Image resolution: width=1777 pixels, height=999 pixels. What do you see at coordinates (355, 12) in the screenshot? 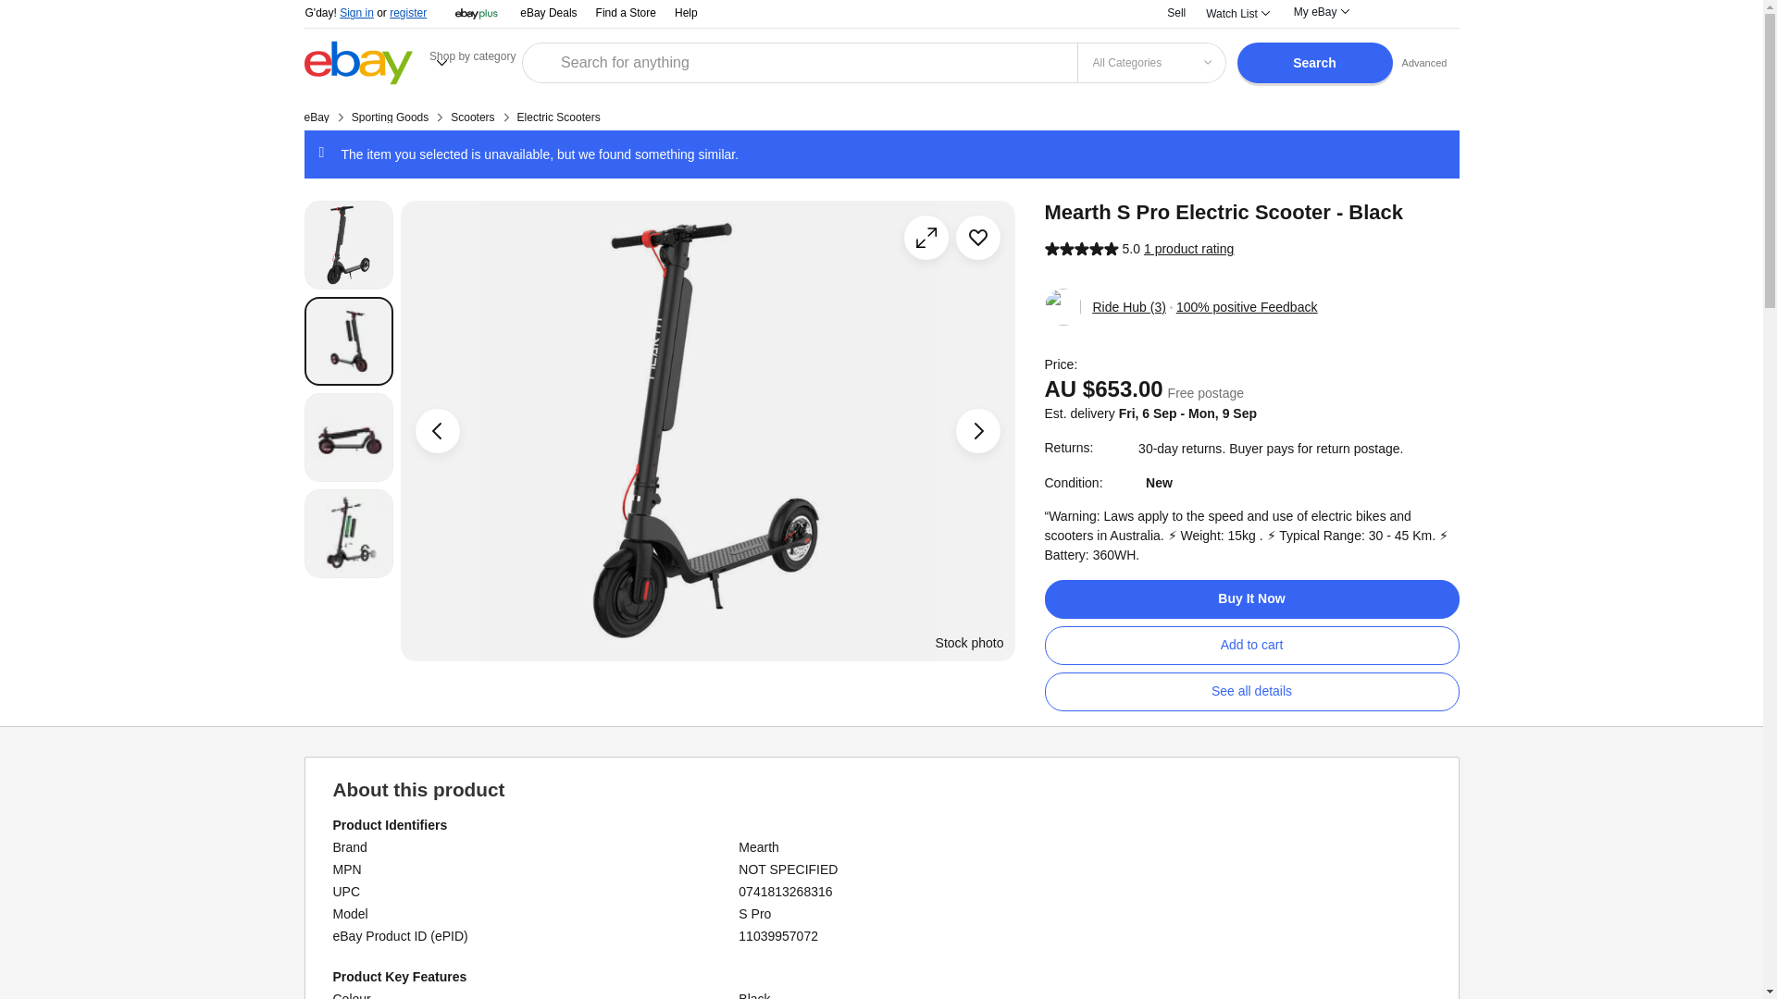
I see `Sign in` at bounding box center [355, 12].